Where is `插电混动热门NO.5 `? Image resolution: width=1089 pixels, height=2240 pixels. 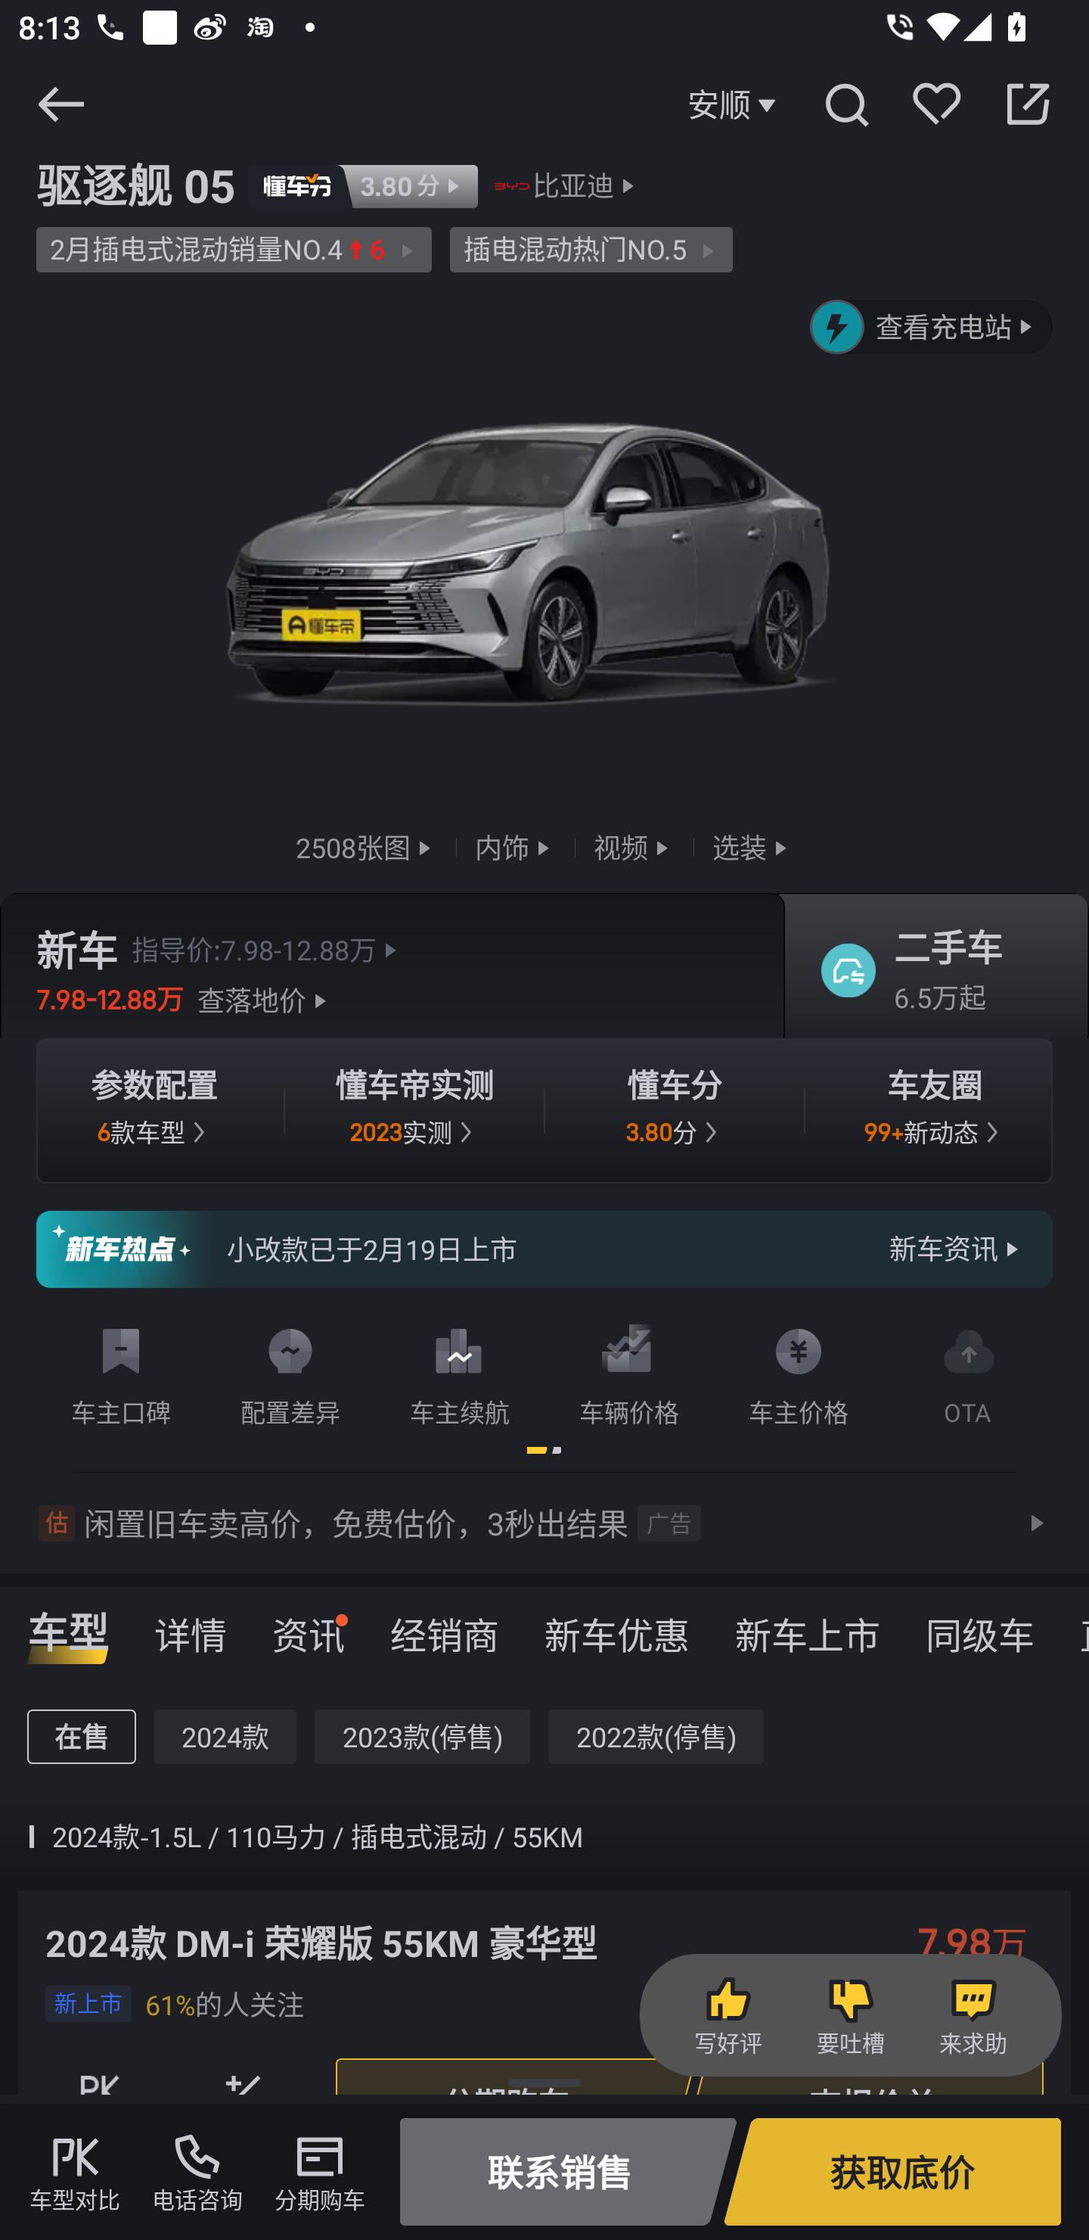
插电混动热门NO.5  is located at coordinates (591, 250).